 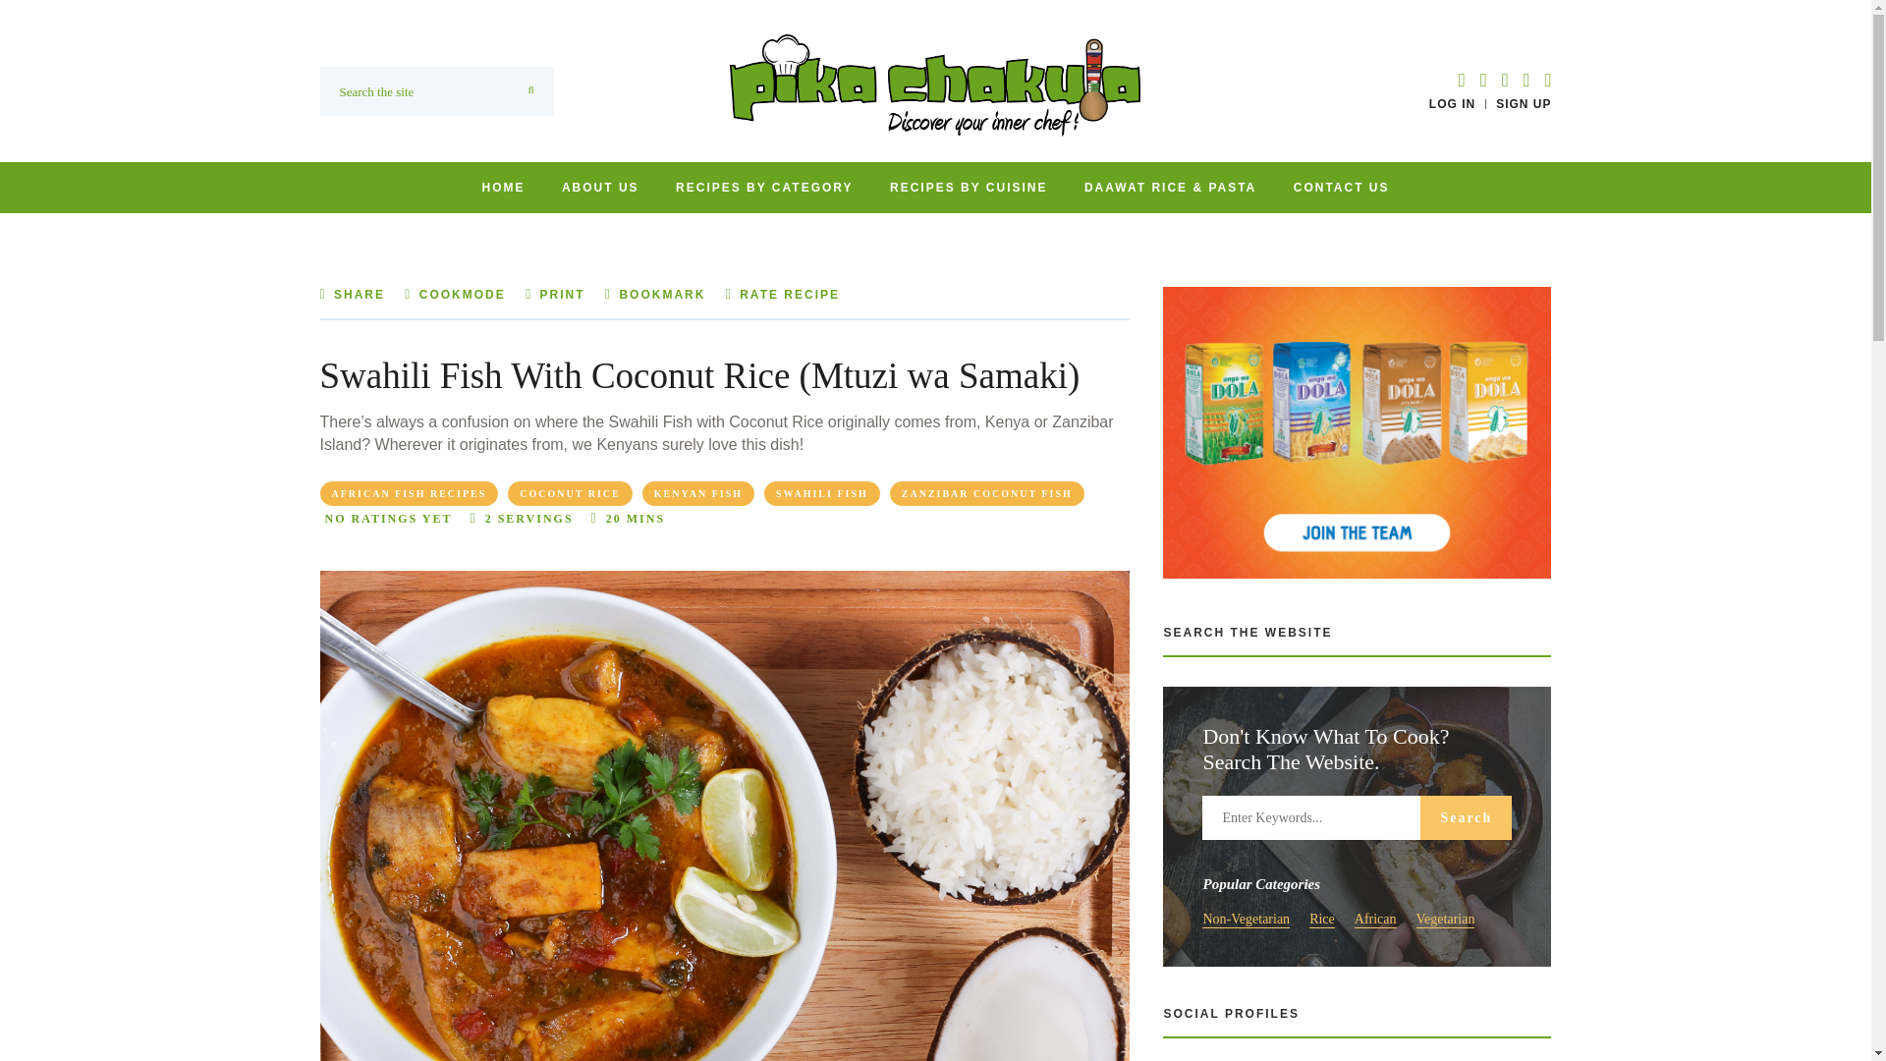 What do you see at coordinates (1466, 817) in the screenshot?
I see `Search` at bounding box center [1466, 817].